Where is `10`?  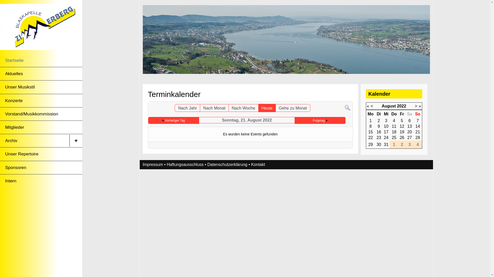
10 is located at coordinates (386, 126).